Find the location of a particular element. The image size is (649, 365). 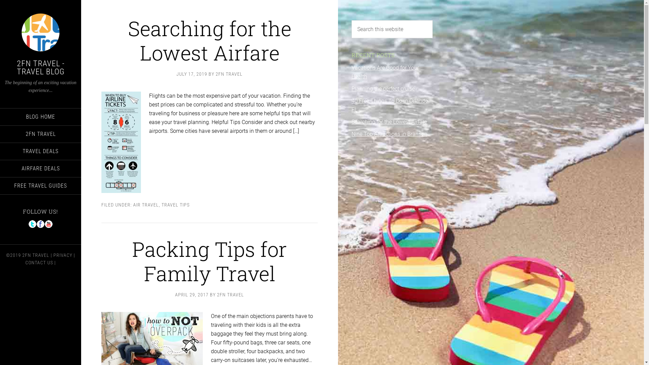

AIRFARE DEALS is located at coordinates (41, 169).